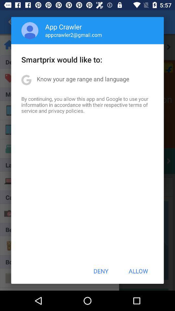  I want to click on select item above the by continuing you item, so click(83, 79).